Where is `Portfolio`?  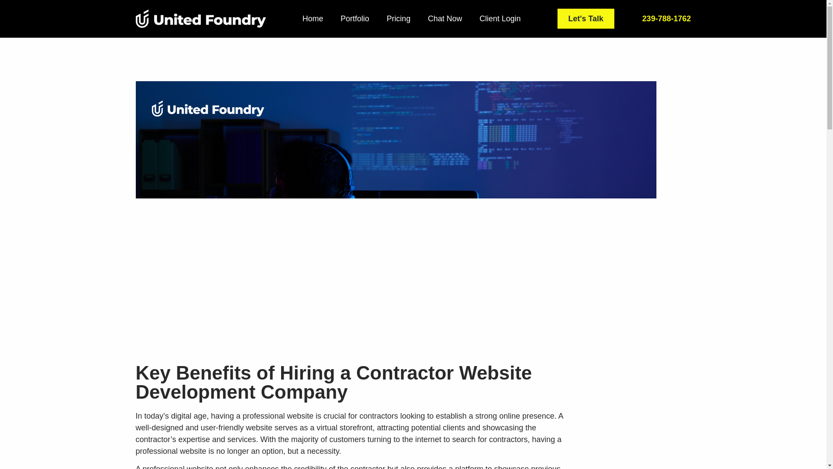
Portfolio is located at coordinates (355, 18).